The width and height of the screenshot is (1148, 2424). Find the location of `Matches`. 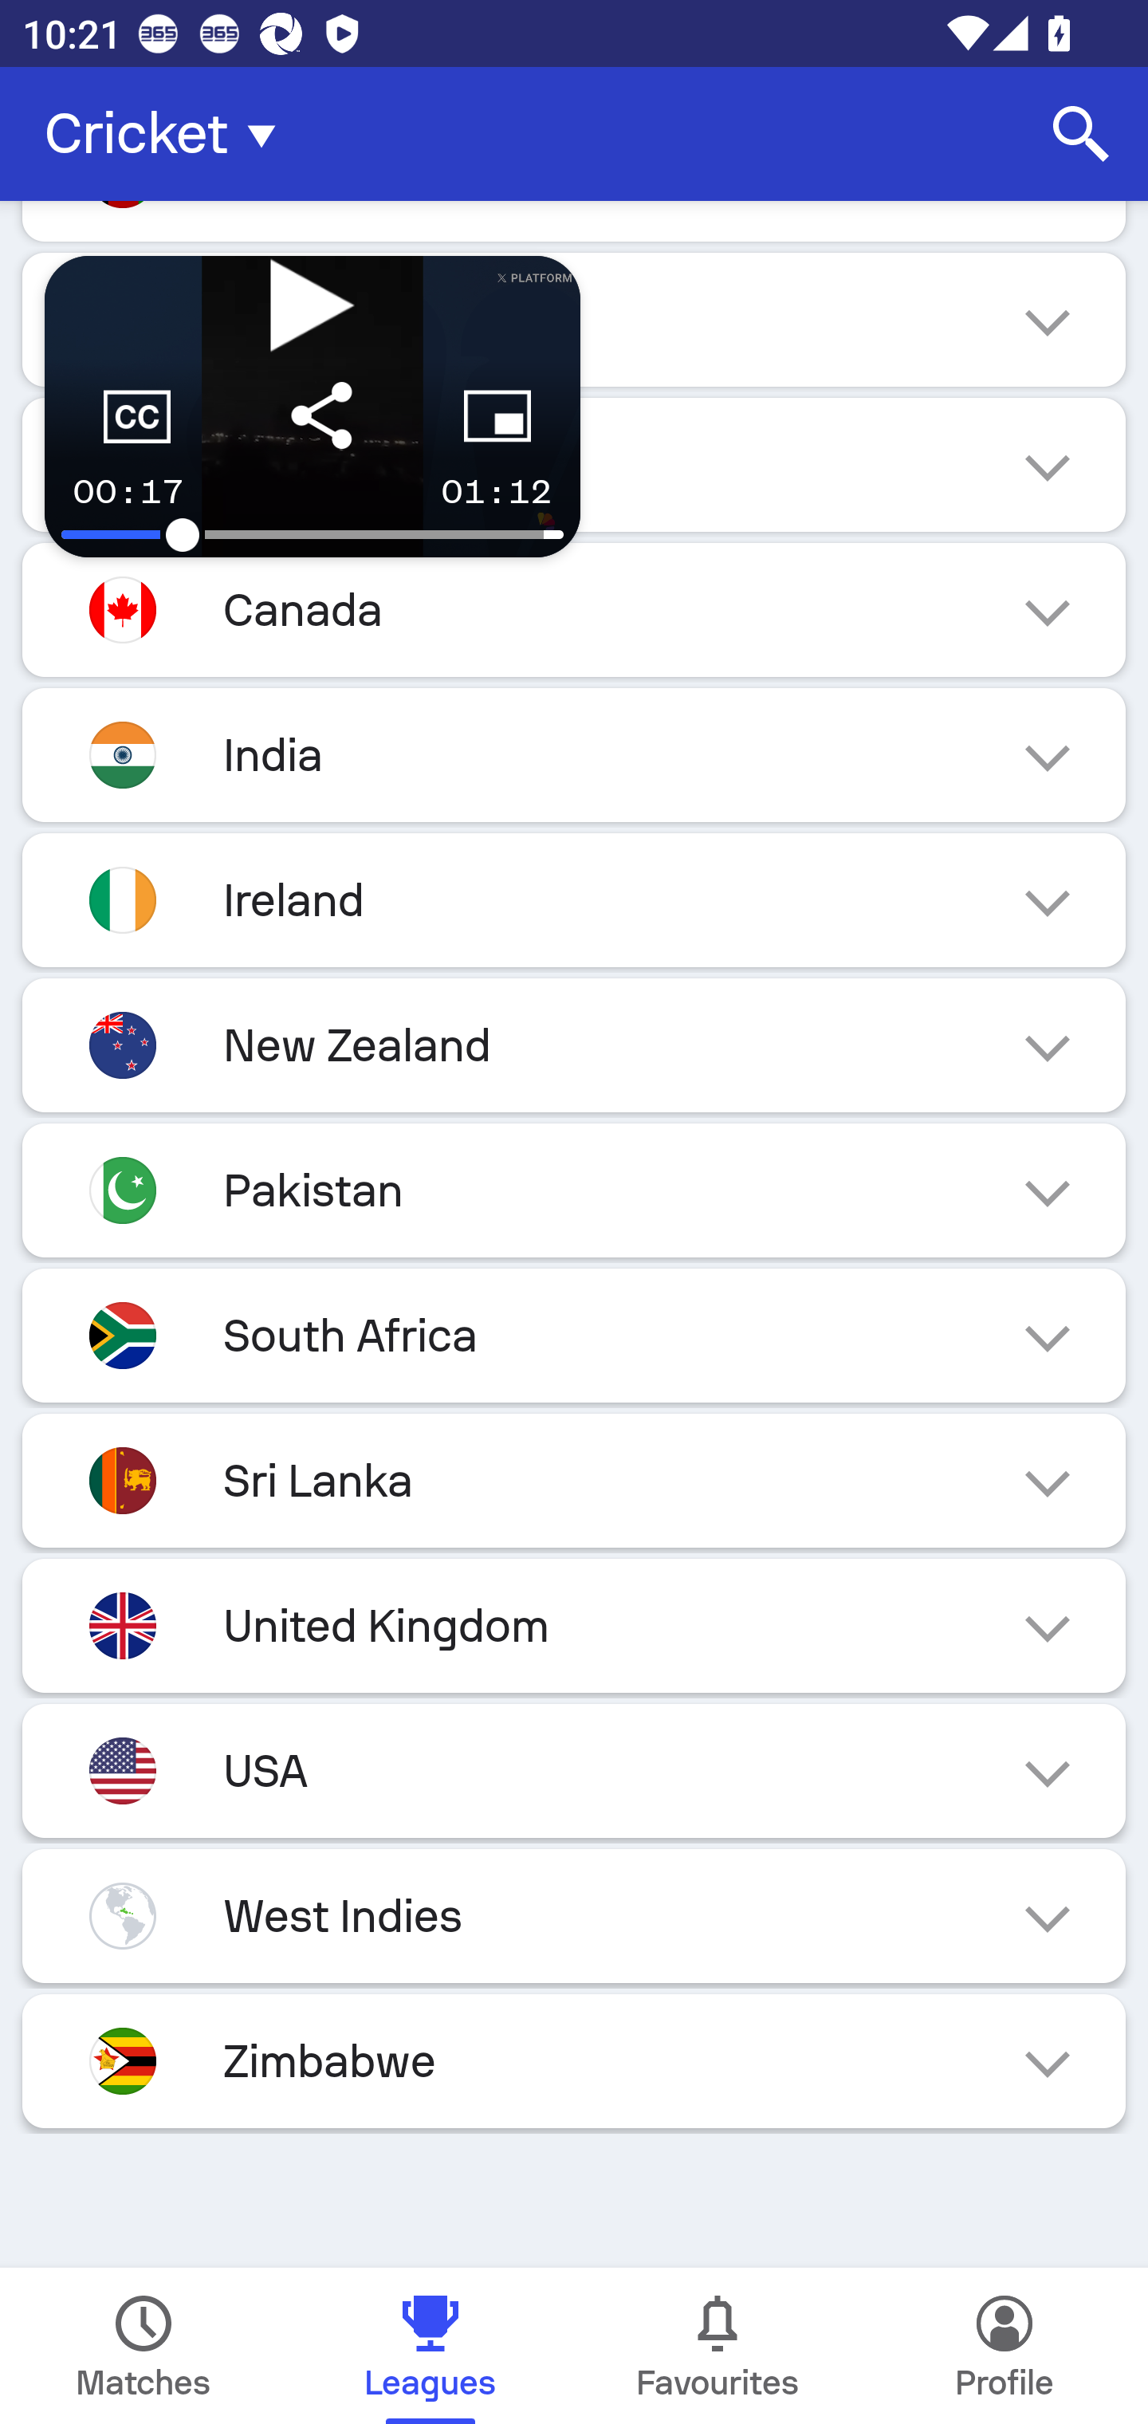

Matches is located at coordinates (143, 2346).